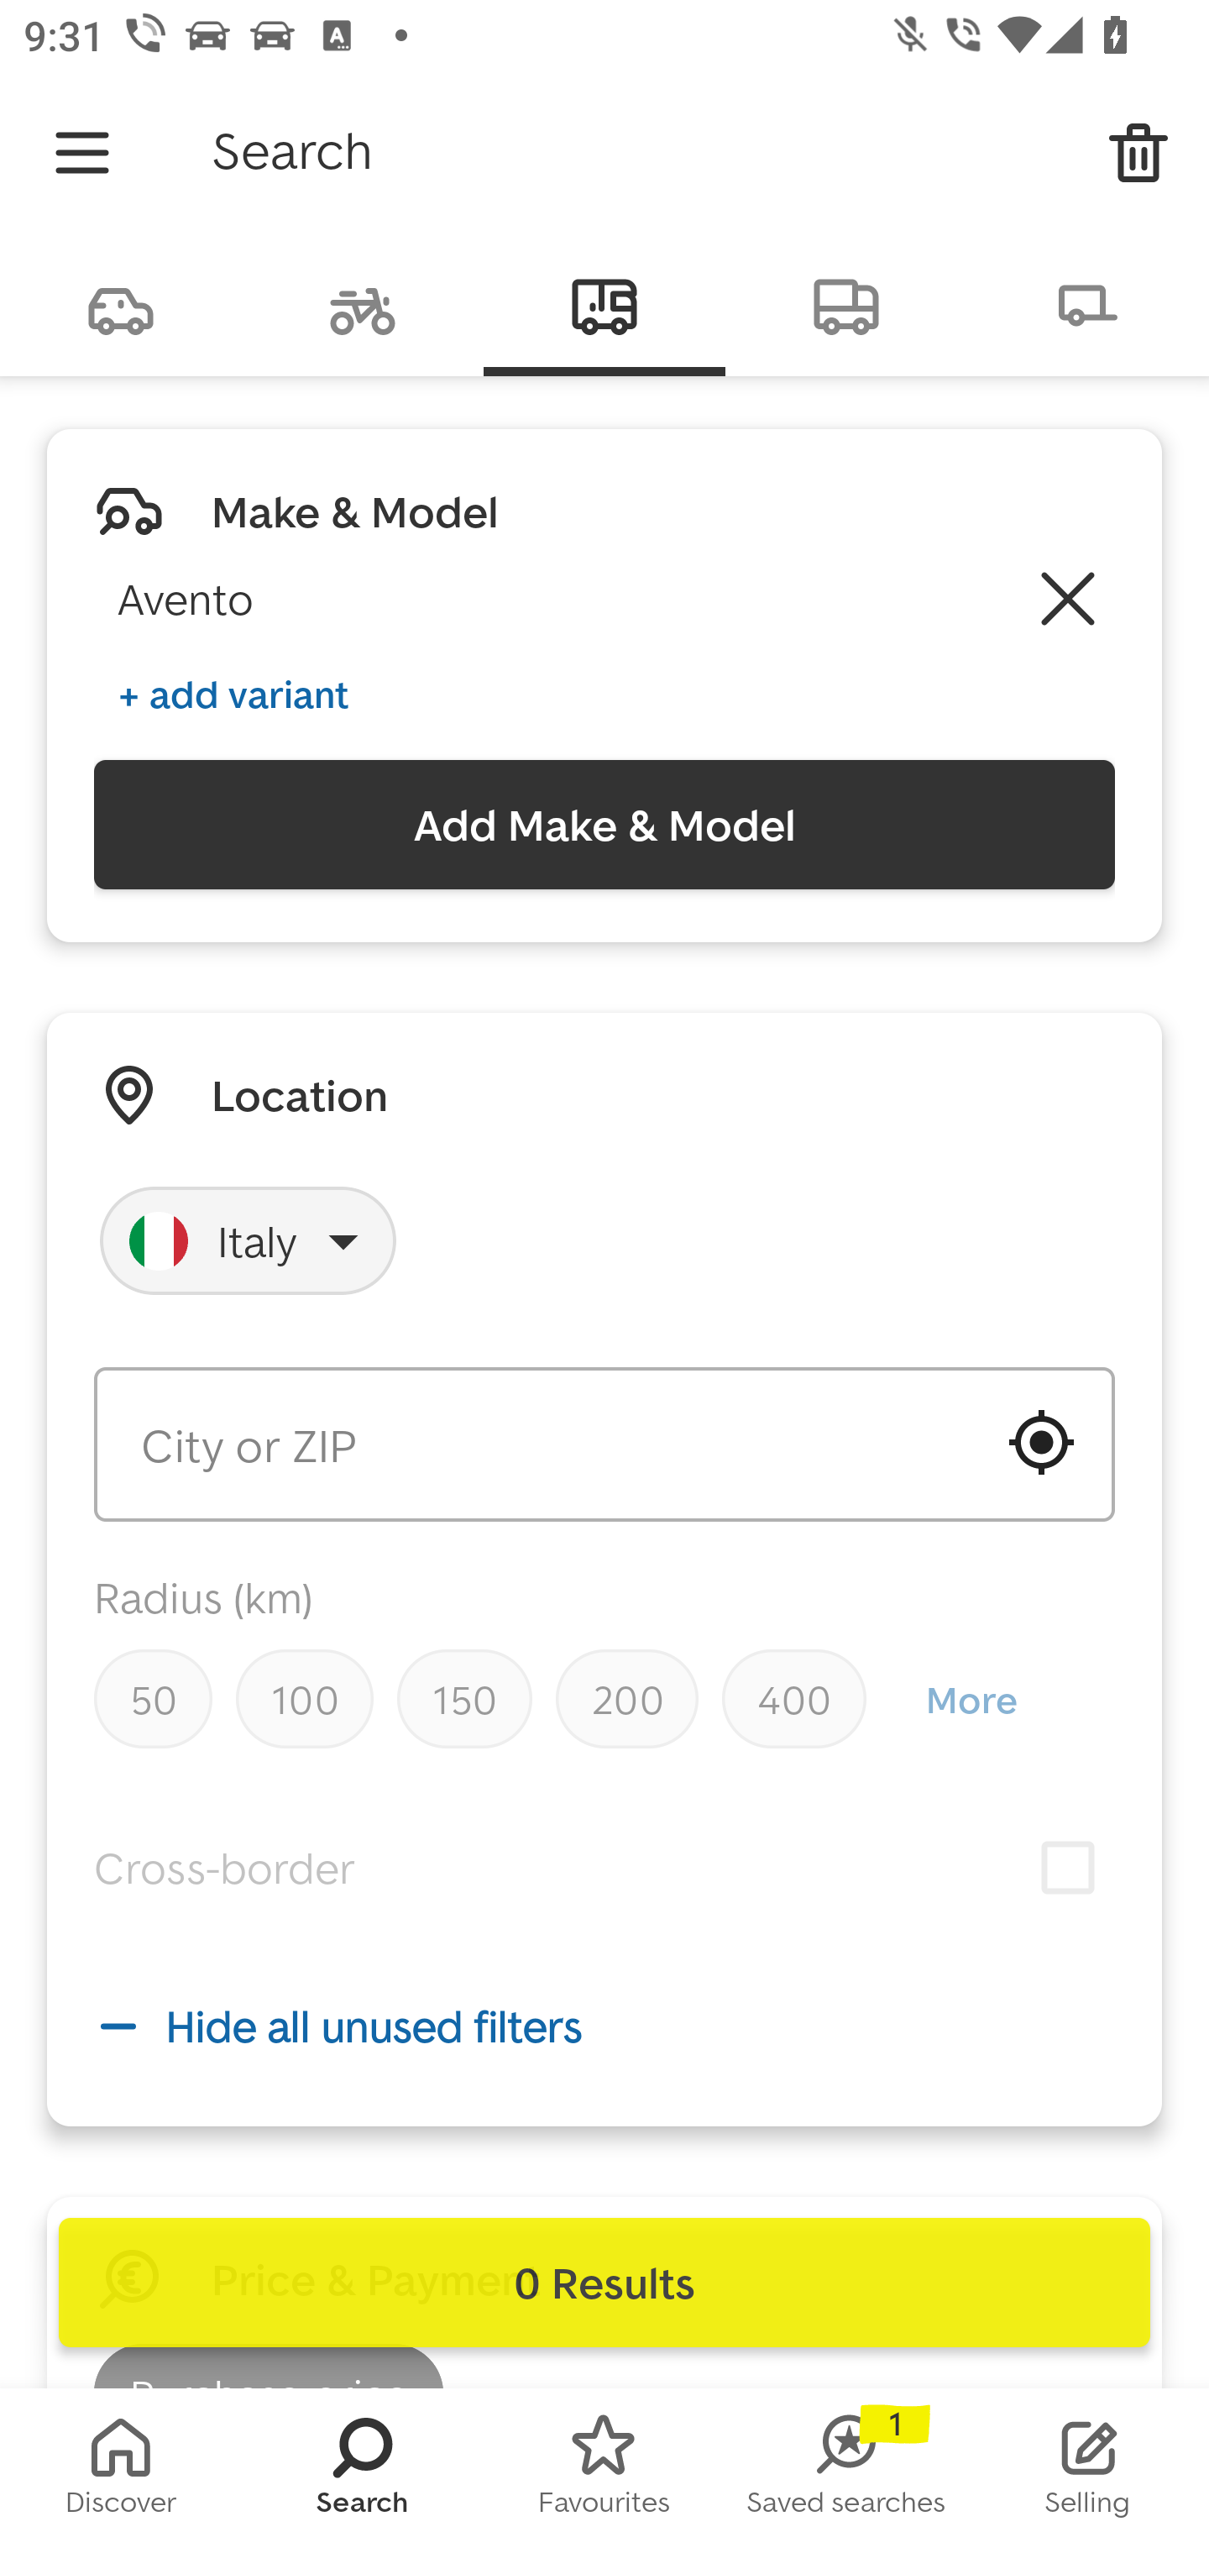 Image resolution: width=1209 pixels, height=2553 pixels. I want to click on 150, so click(463, 1698).